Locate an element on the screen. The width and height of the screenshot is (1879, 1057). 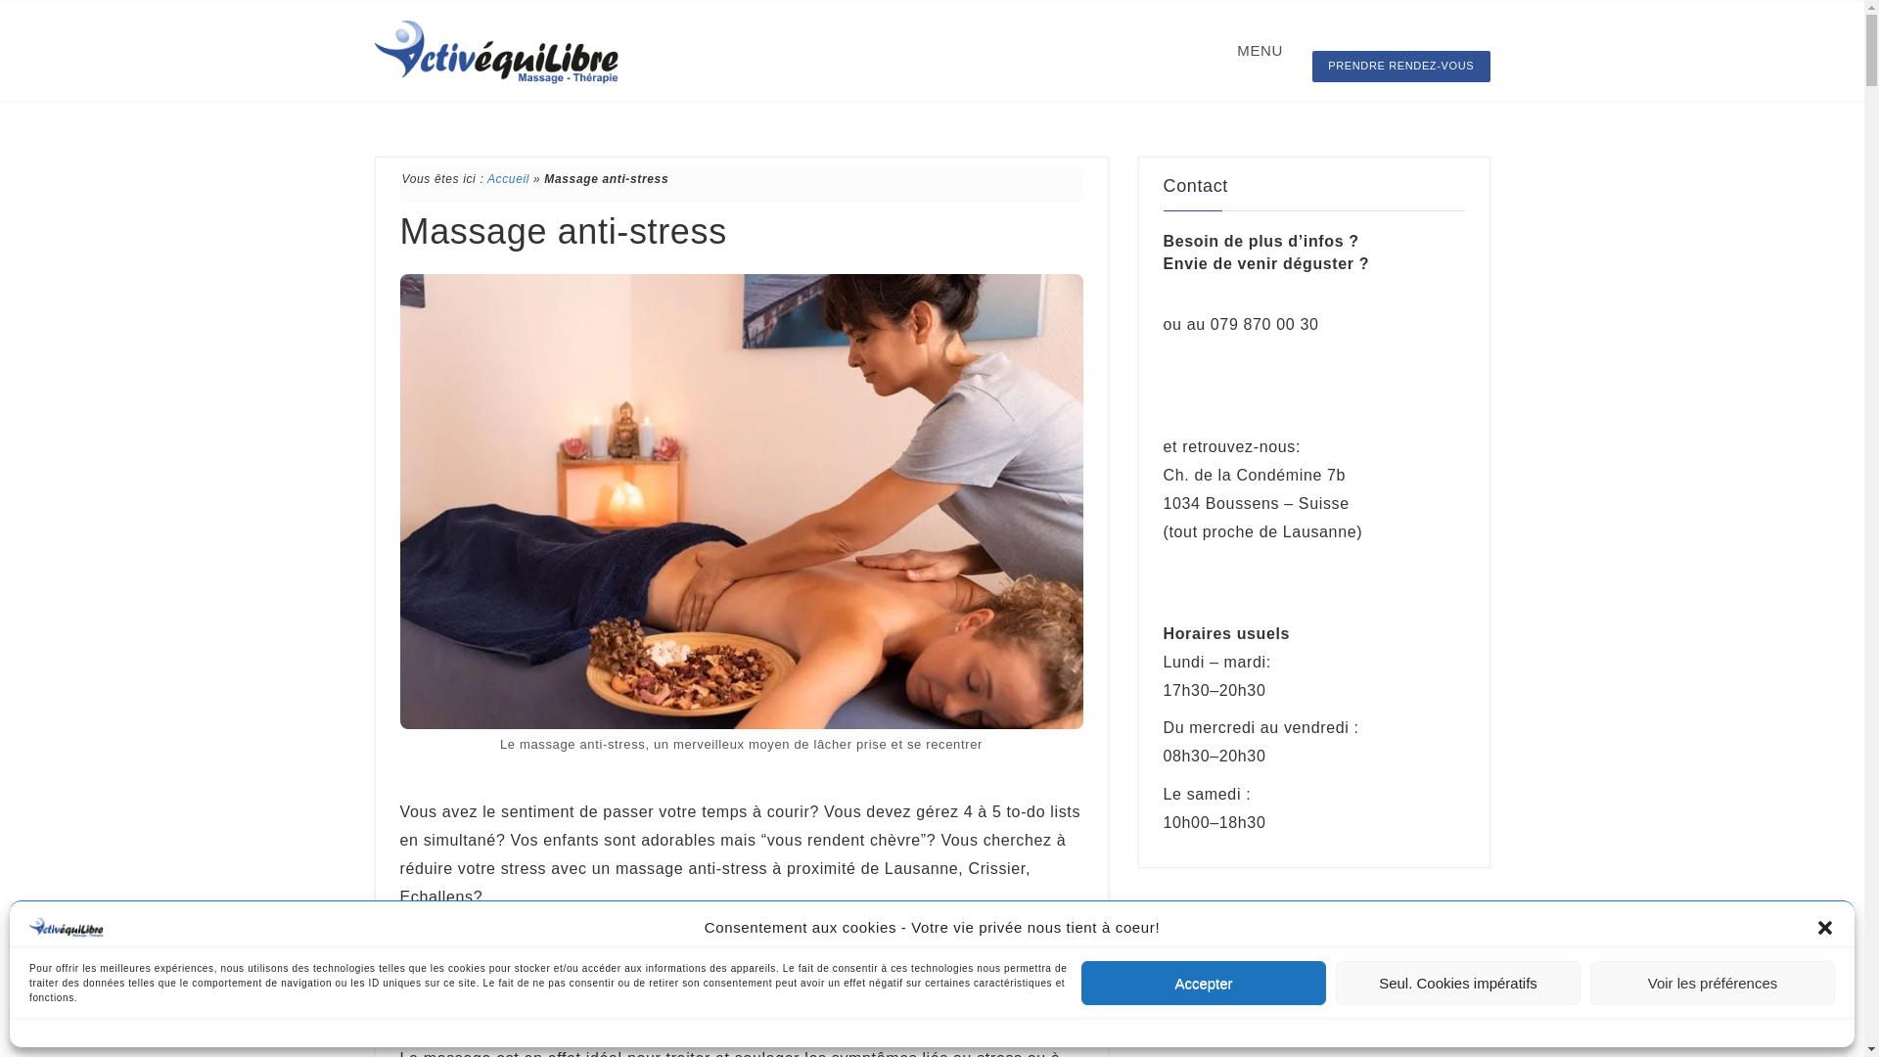
Prendre rendez-vous is located at coordinates (1262, 388).